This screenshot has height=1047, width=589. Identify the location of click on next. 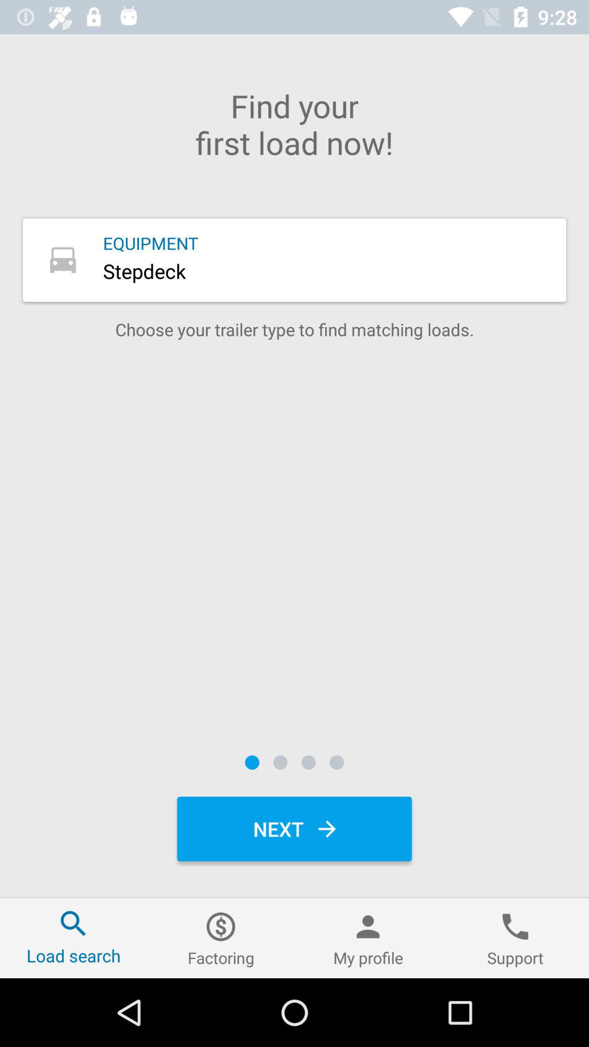
(294, 829).